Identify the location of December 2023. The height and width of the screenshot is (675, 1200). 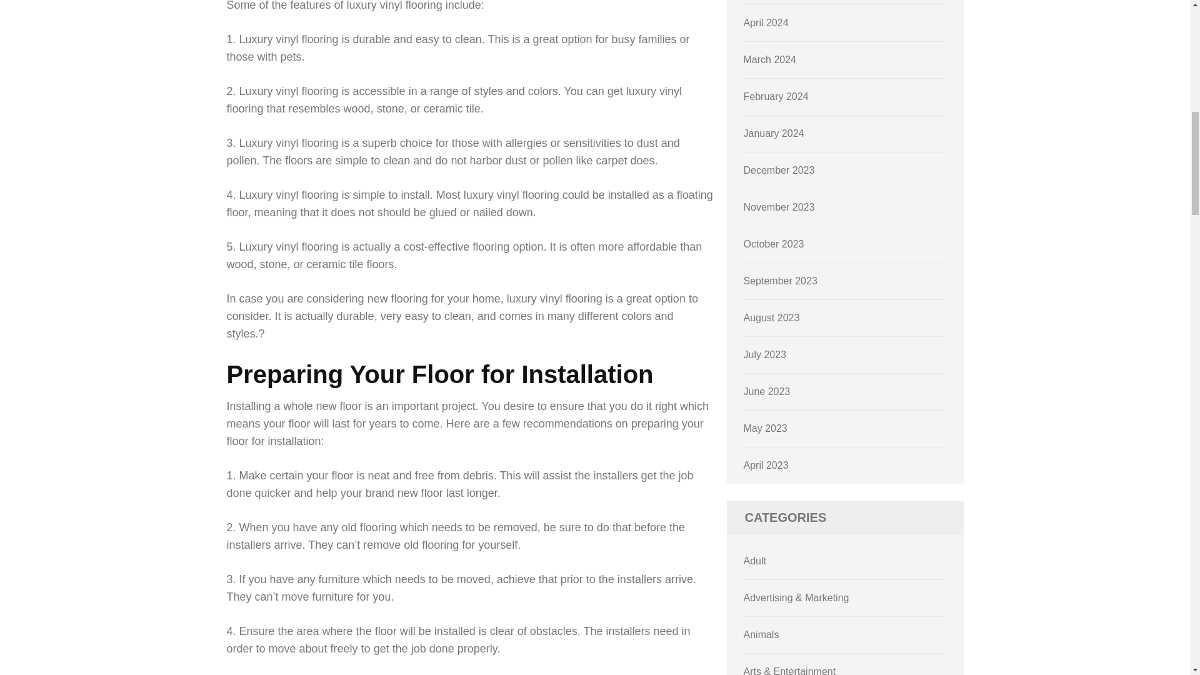
(779, 170).